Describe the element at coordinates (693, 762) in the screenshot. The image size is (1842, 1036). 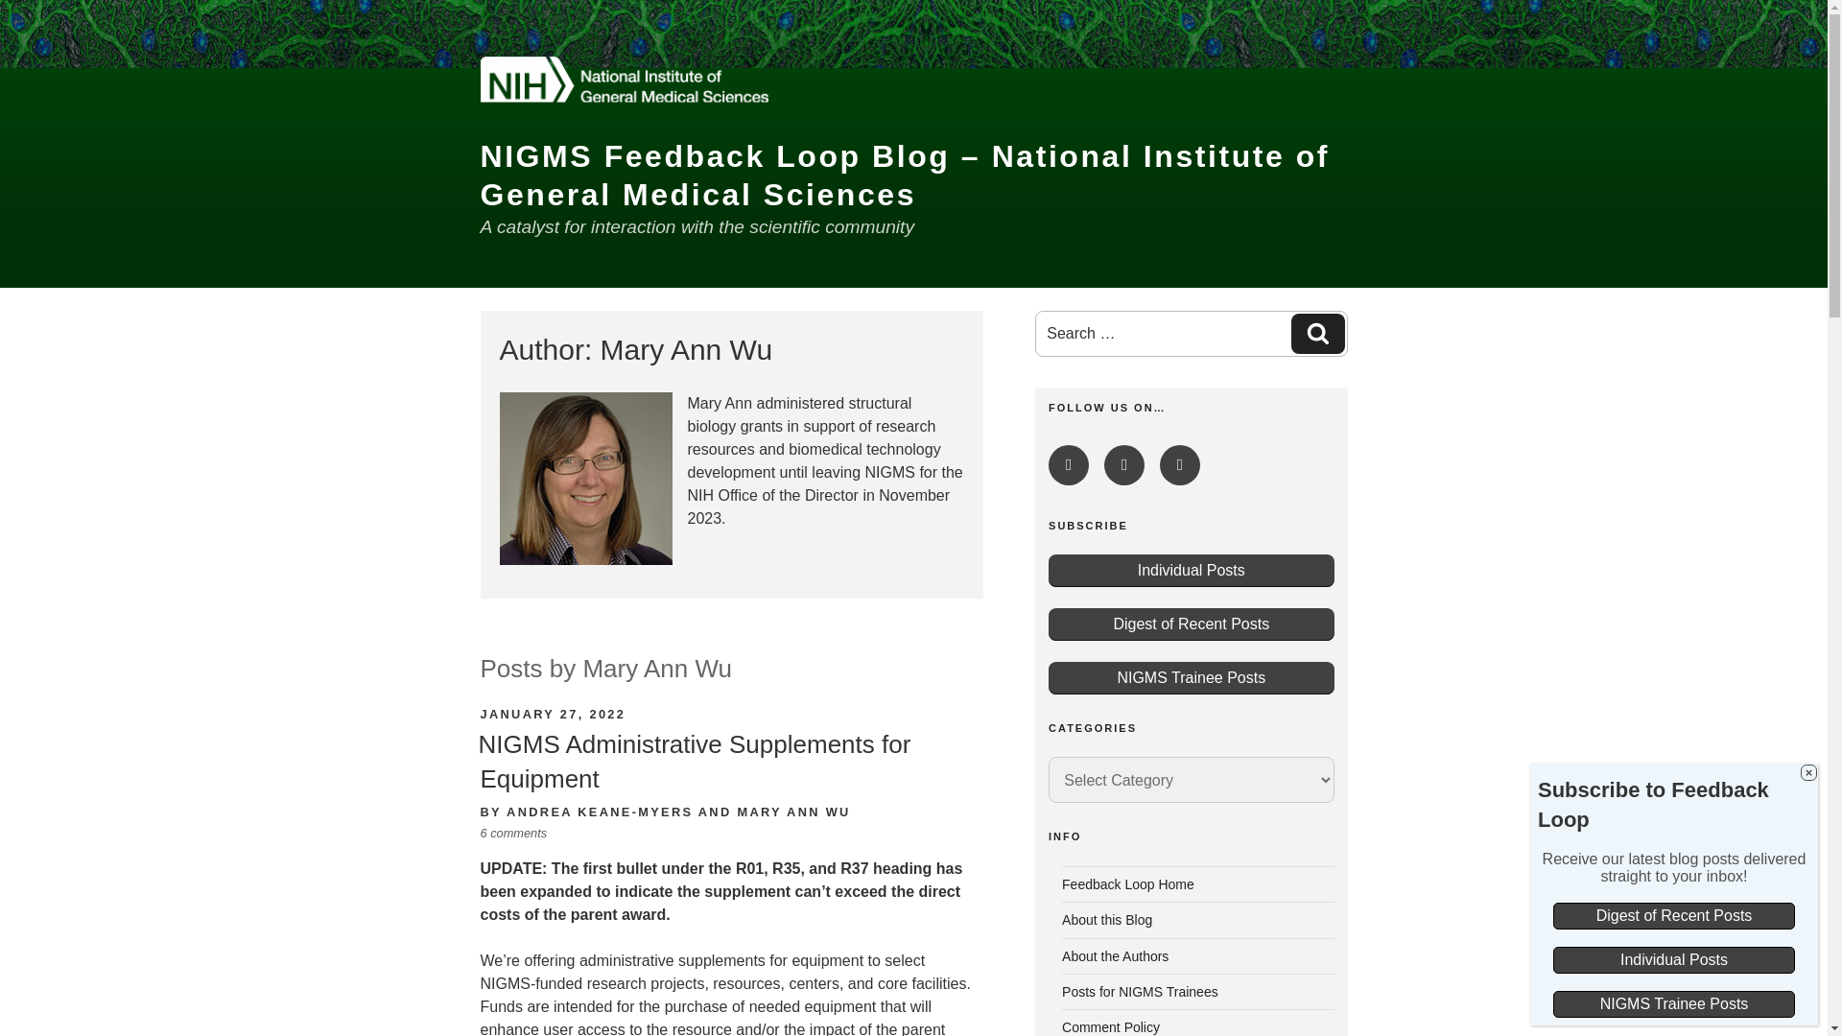
I see `NIGMS Administrative Supplements for Equipment` at that location.